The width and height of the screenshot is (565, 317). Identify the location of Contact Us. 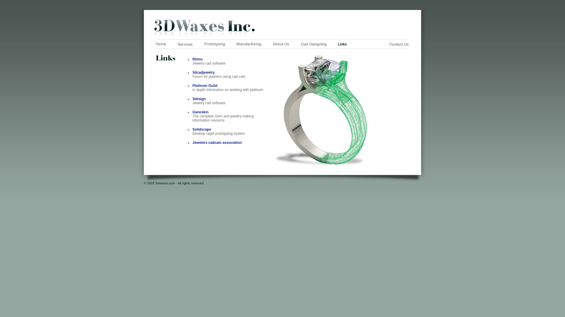
(399, 44).